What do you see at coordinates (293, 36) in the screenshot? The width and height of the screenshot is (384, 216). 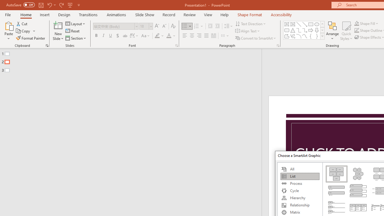 I see `Freeform: Scribble` at bounding box center [293, 36].